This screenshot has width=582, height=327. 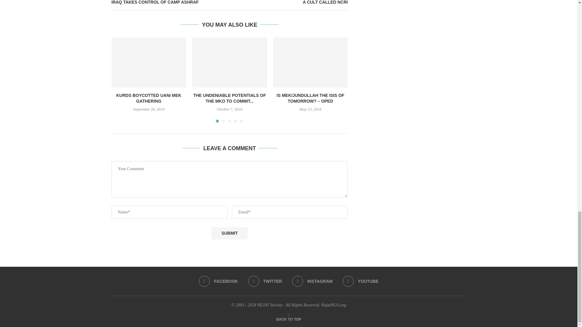 I want to click on Kurds Boycotted UANI MEK Gathering, so click(x=149, y=62).